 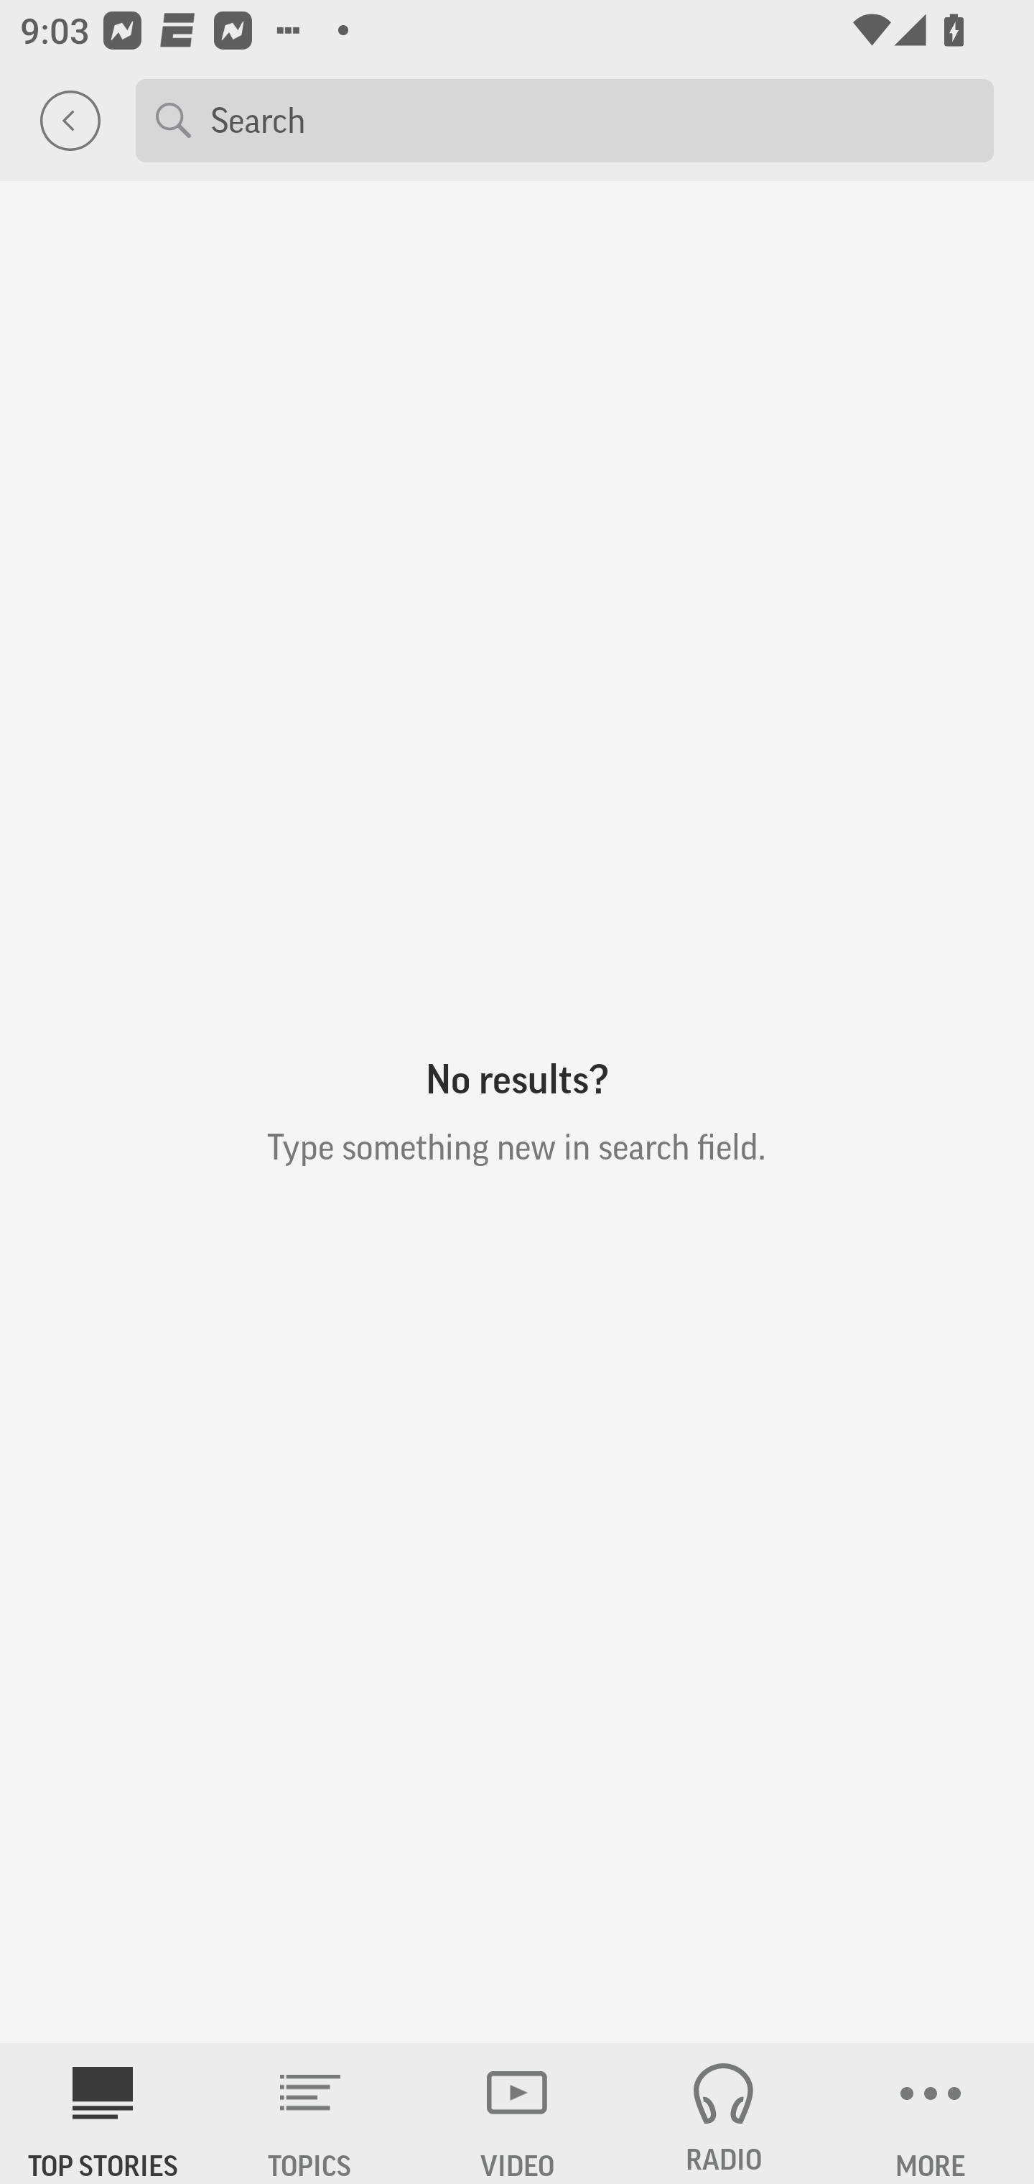 I want to click on MORE, so click(x=931, y=2114).